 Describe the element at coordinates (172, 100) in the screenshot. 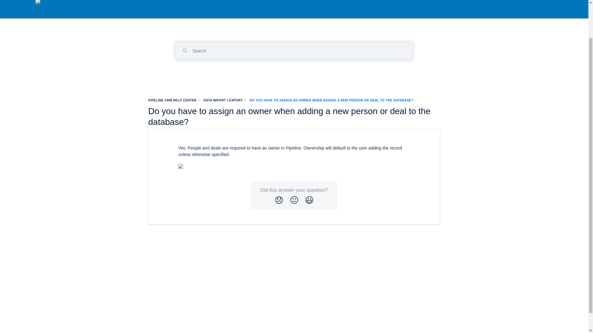

I see `PIPELINE CRM HELP CENTER` at that location.